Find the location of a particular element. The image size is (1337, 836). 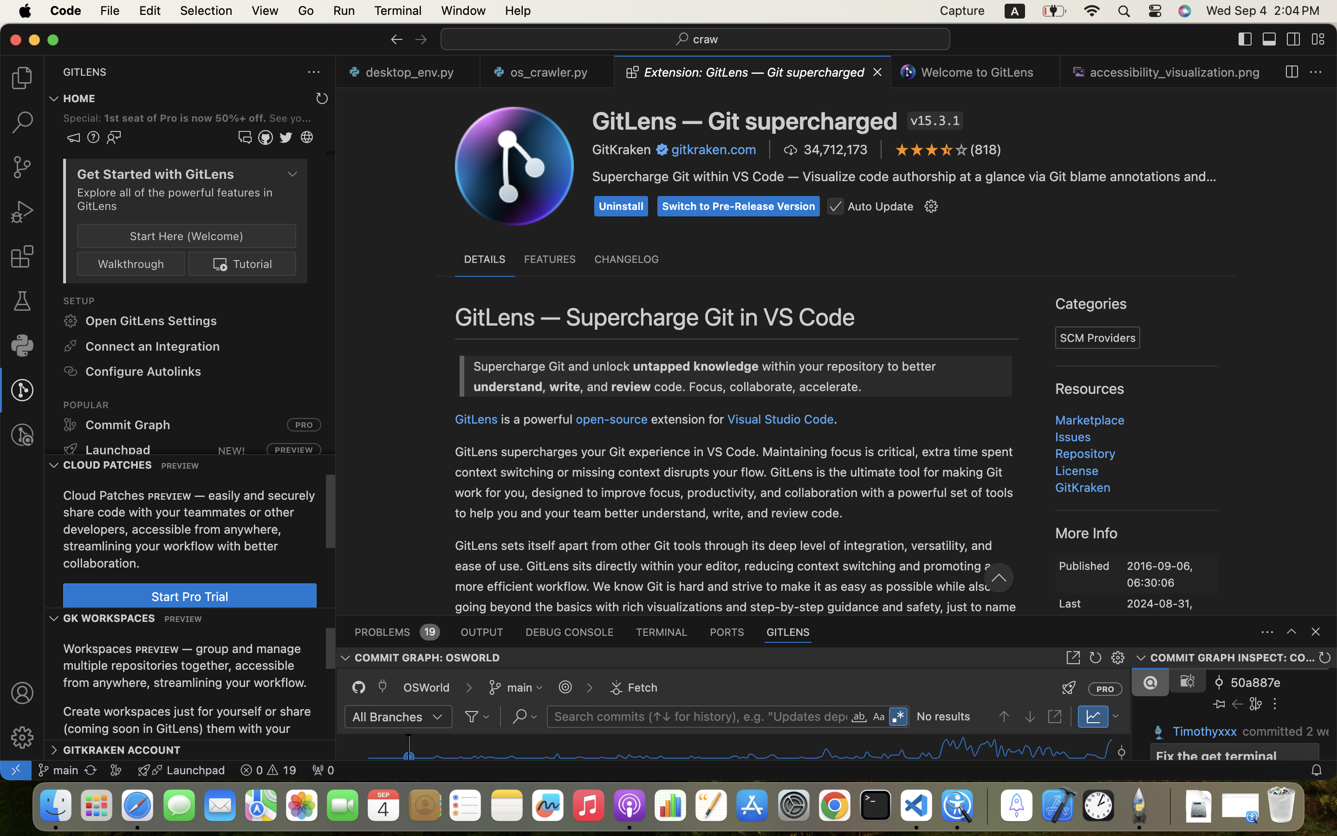

 is located at coordinates (1122, 747).